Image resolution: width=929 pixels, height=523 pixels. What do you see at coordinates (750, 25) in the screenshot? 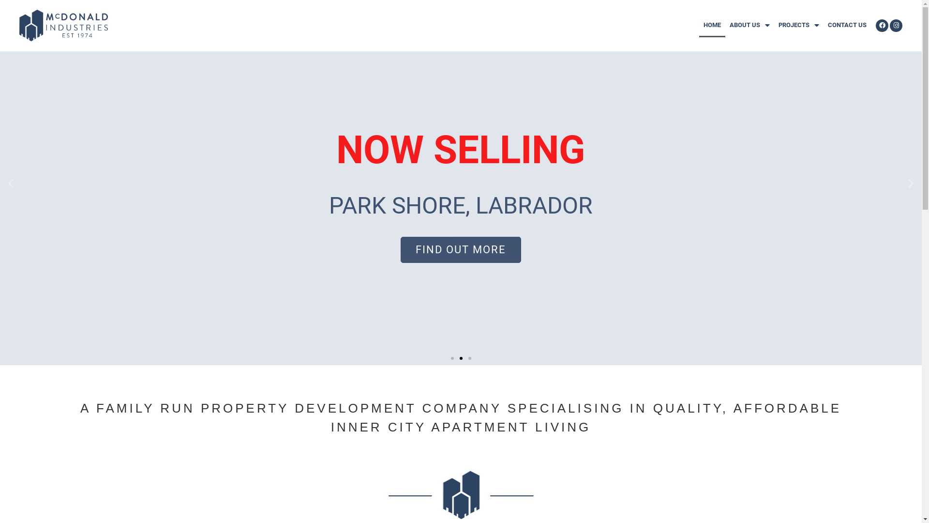
I see `ABOUT US` at bounding box center [750, 25].